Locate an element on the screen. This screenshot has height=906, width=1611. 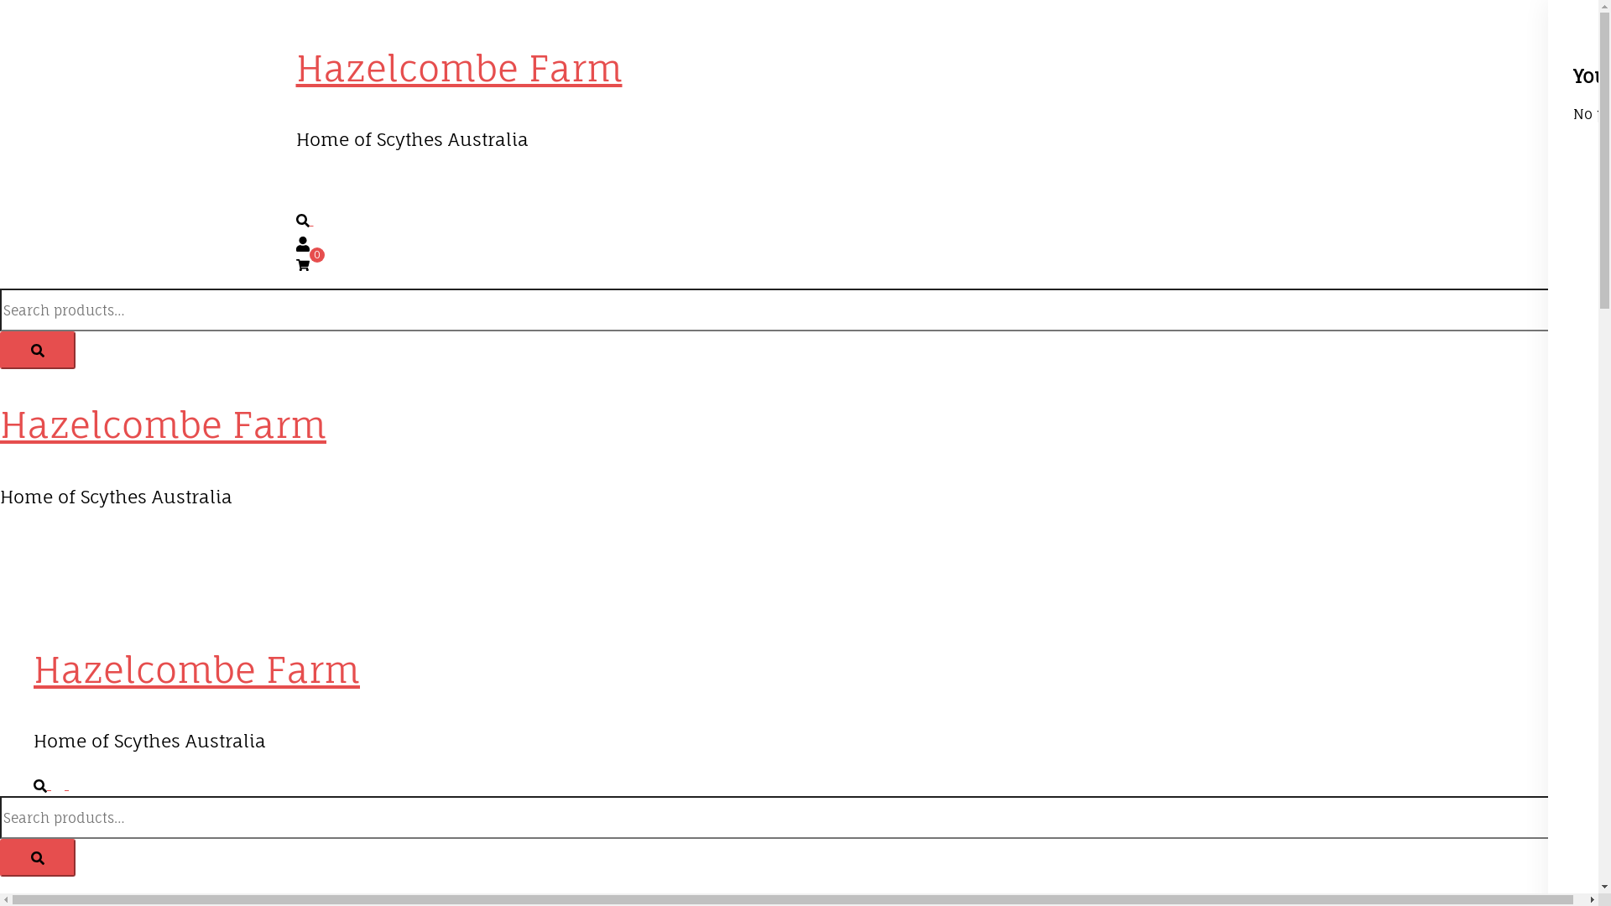
Search is located at coordinates (38, 857).